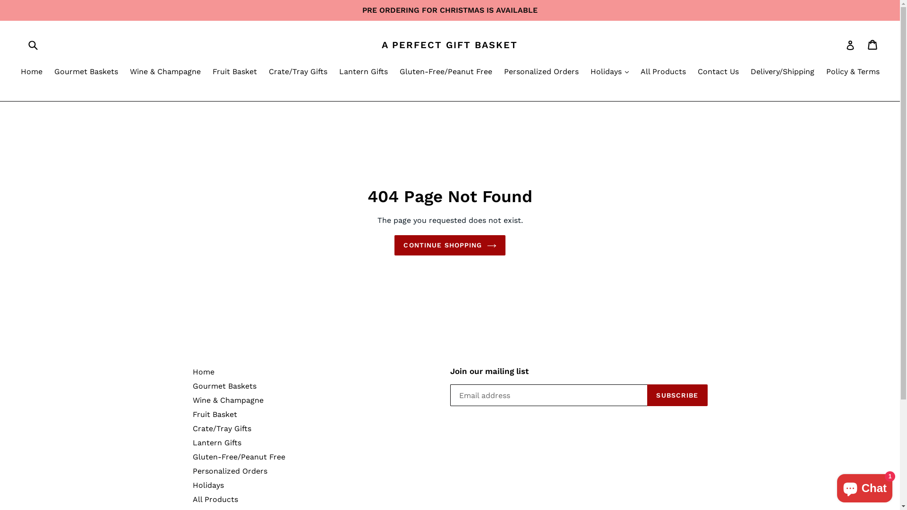 Image resolution: width=907 pixels, height=510 pixels. What do you see at coordinates (718, 73) in the screenshot?
I see `Contact Us` at bounding box center [718, 73].